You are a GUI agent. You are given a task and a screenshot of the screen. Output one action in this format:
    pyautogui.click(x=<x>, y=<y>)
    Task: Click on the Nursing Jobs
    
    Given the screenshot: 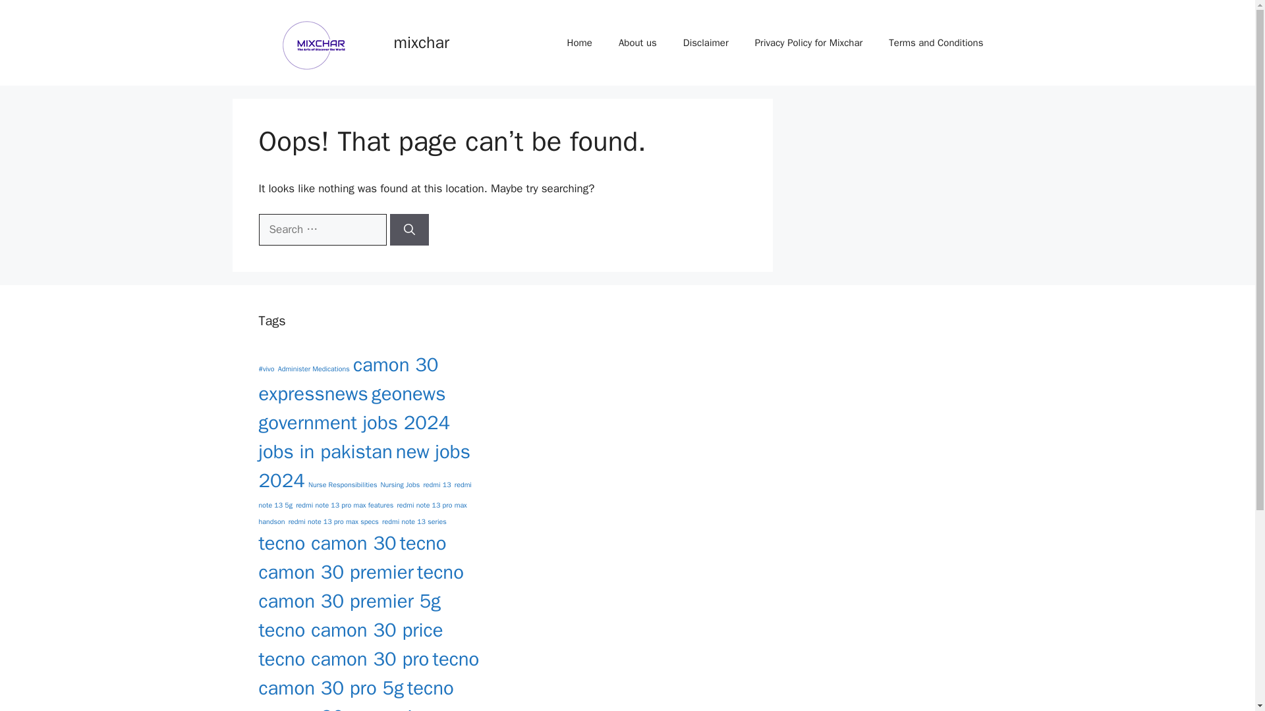 What is the action you would take?
    pyautogui.click(x=400, y=485)
    